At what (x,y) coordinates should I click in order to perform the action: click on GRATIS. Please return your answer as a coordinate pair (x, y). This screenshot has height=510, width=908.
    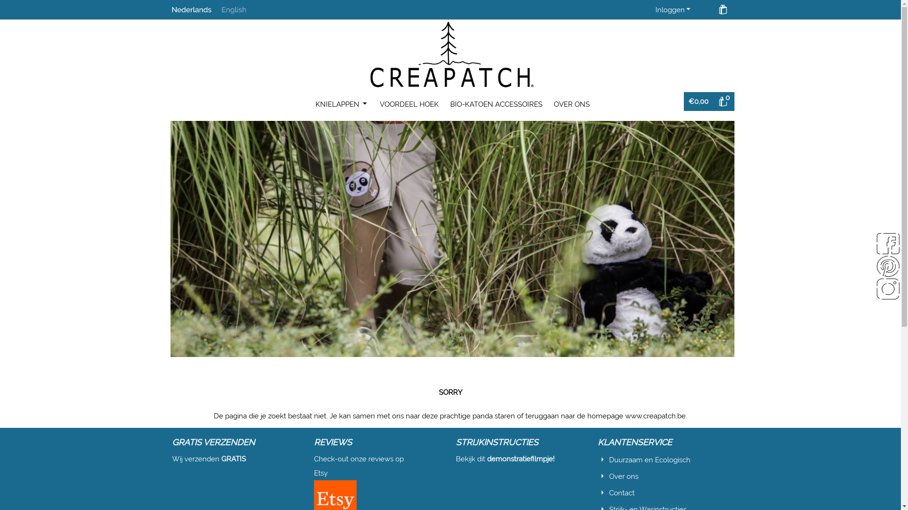
    Looking at the image, I should click on (234, 459).